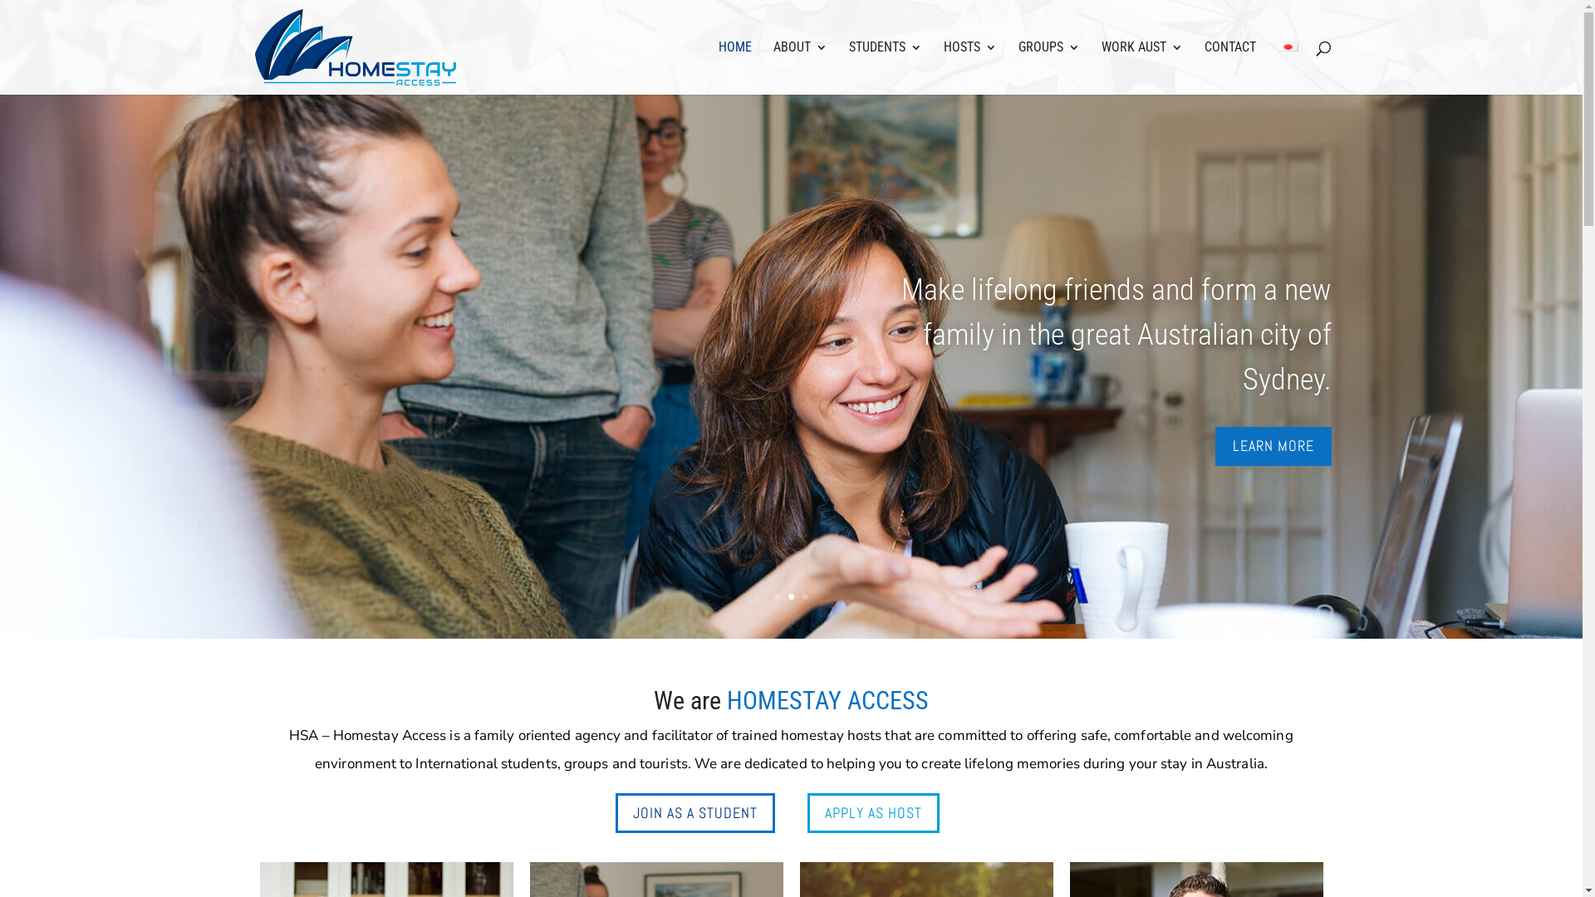  Describe the element at coordinates (970, 68) in the screenshot. I see `HOSTS` at that location.